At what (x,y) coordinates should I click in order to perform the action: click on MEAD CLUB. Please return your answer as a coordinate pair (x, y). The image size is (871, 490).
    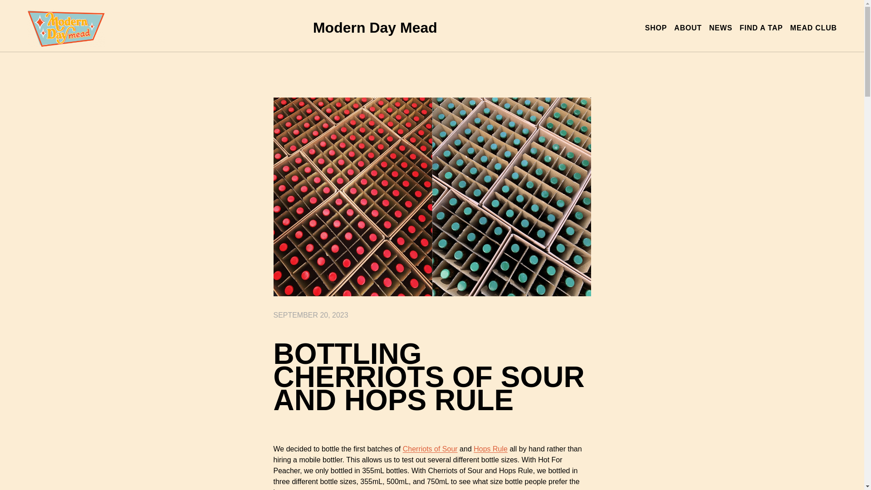
    Looking at the image, I should click on (813, 28).